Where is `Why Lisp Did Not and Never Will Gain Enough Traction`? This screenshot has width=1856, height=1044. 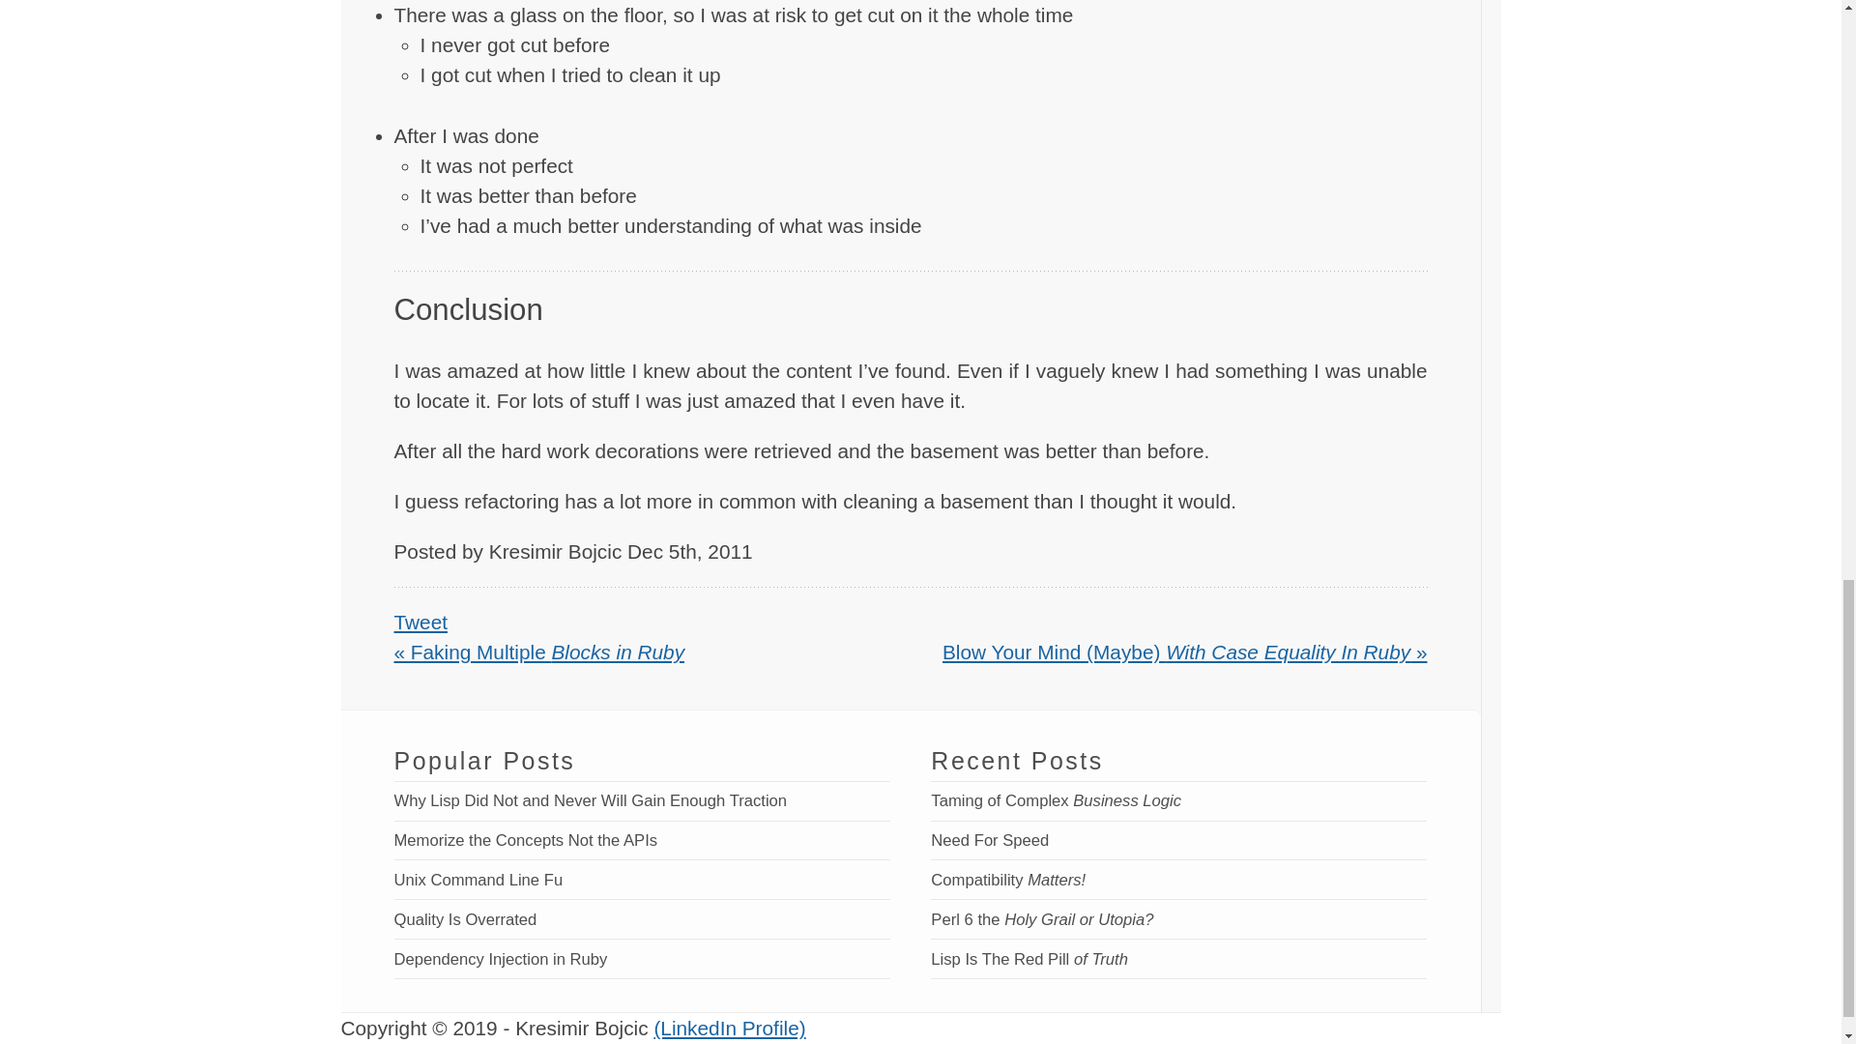
Why Lisp Did Not and Never Will Gain Enough Traction is located at coordinates (590, 800).